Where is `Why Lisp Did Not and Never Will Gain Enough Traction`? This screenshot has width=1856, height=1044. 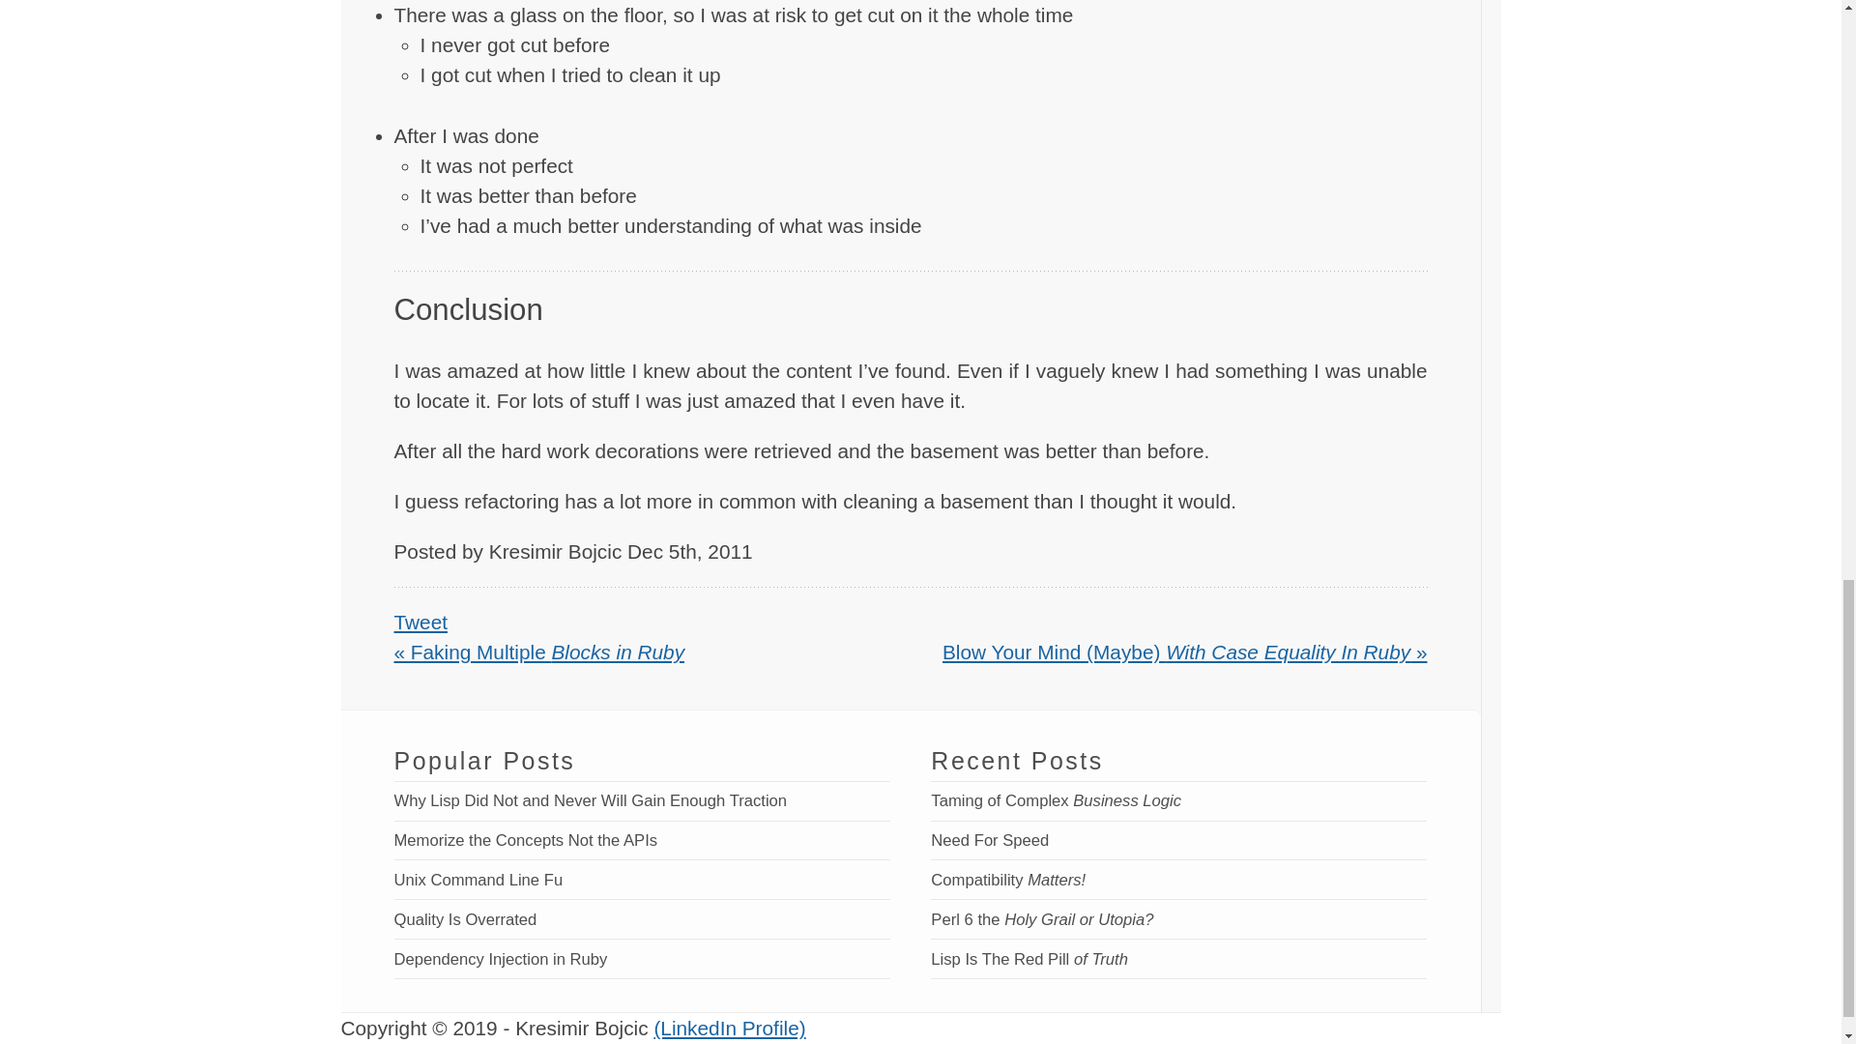
Why Lisp Did Not and Never Will Gain Enough Traction is located at coordinates (590, 800).